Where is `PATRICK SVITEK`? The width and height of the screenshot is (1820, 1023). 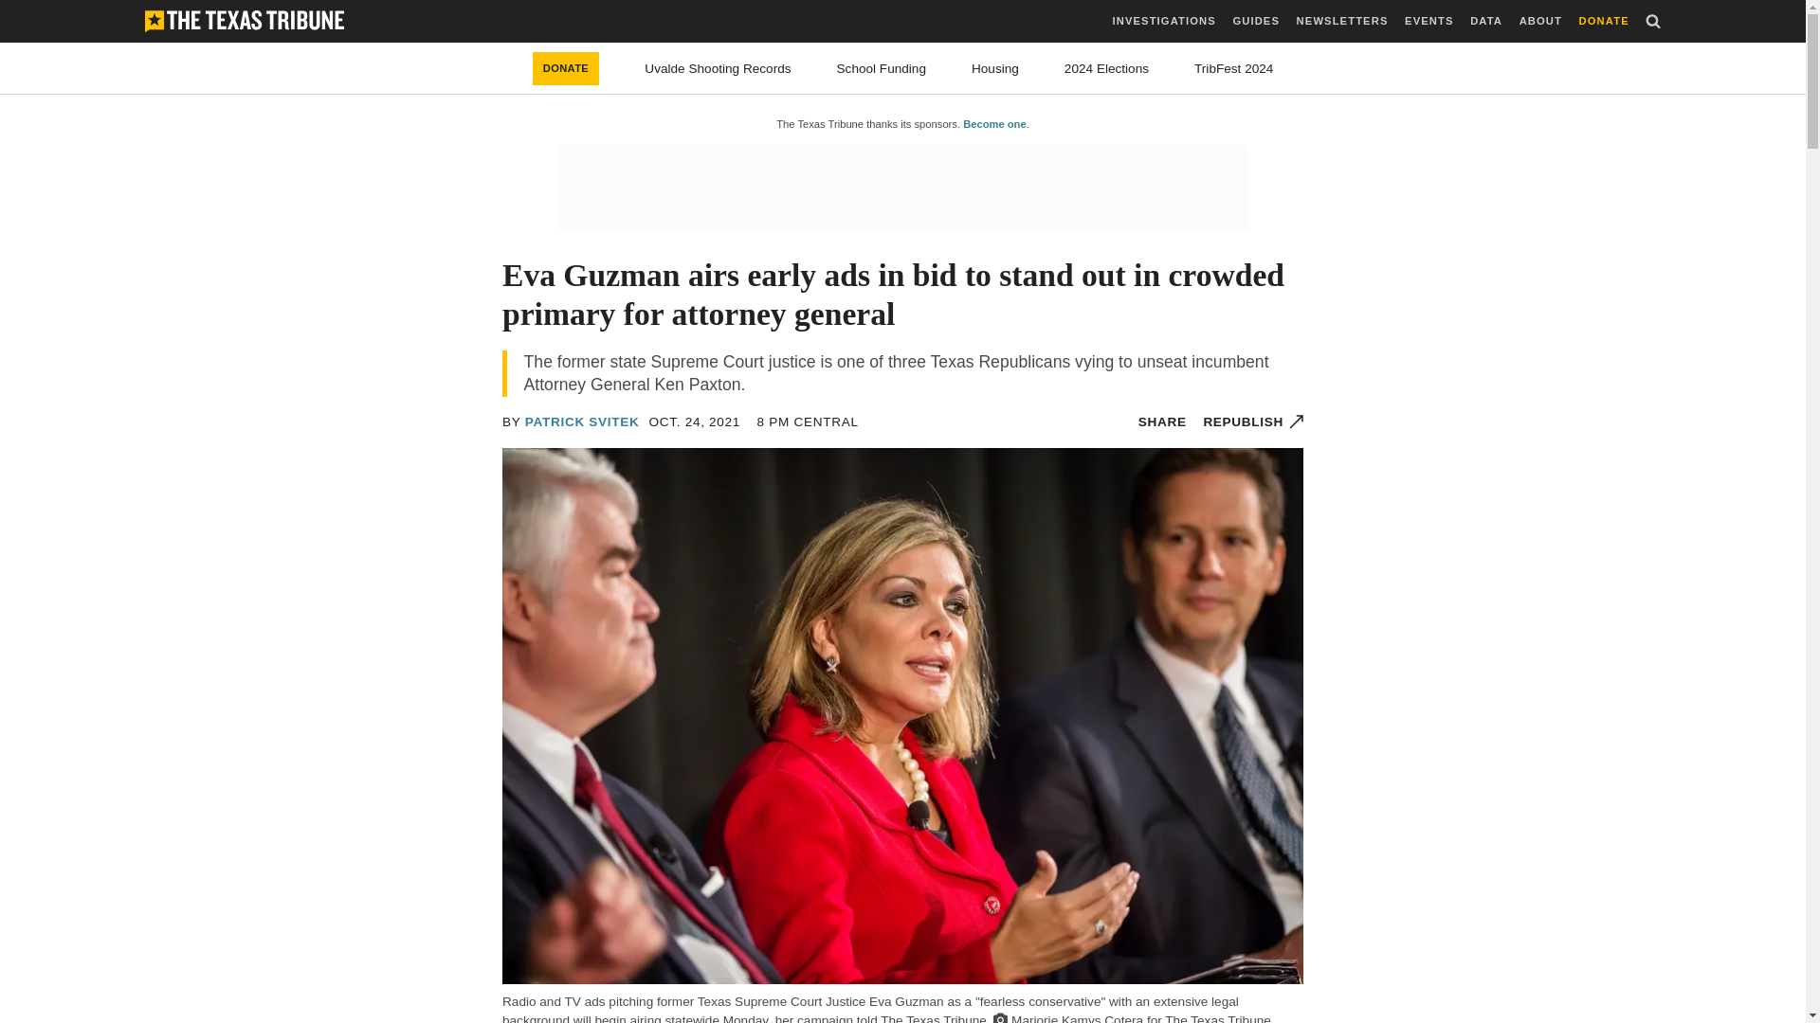 PATRICK SVITEK is located at coordinates (582, 422).